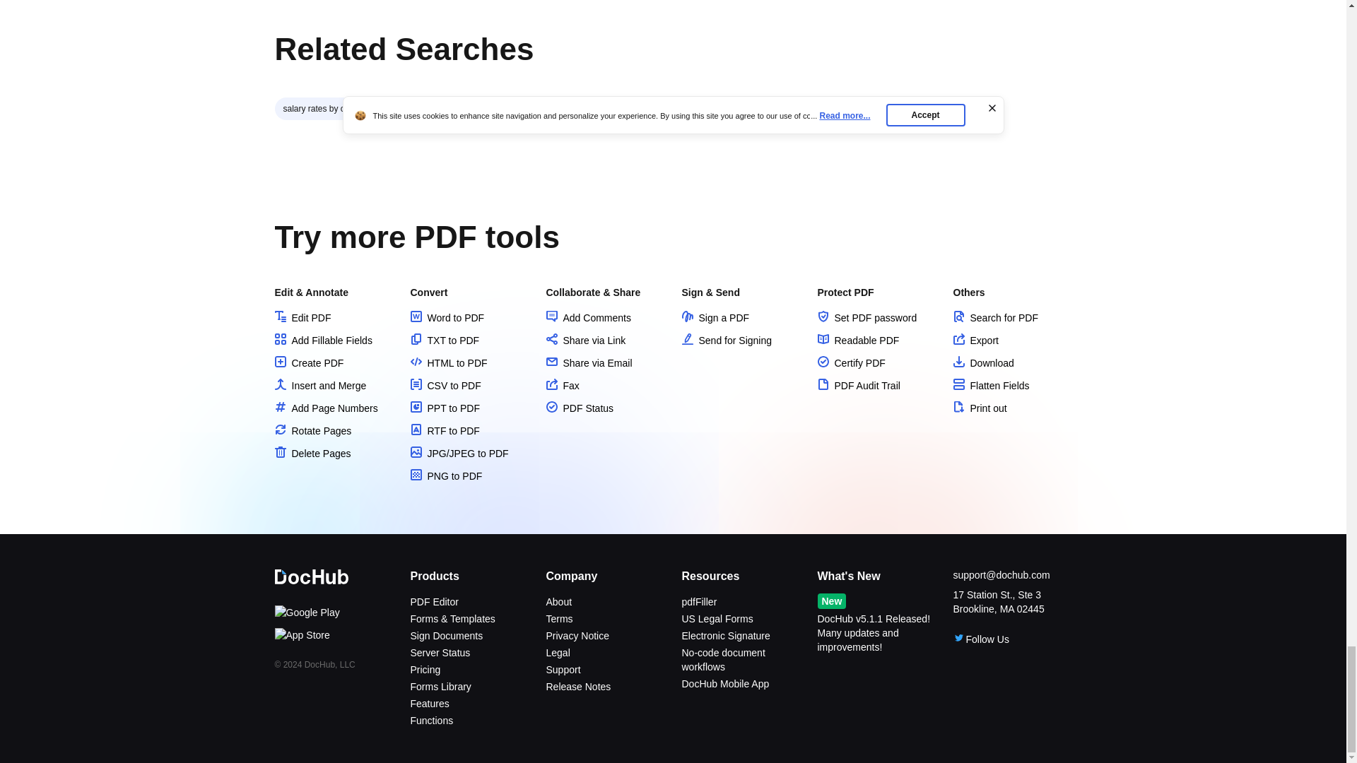 The height and width of the screenshot is (763, 1357). Describe the element at coordinates (579, 408) in the screenshot. I see `PDF Status` at that location.